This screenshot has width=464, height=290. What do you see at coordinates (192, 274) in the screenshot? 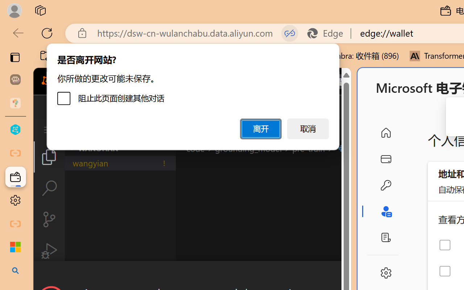
I see `Class: actions-container` at bounding box center [192, 274].